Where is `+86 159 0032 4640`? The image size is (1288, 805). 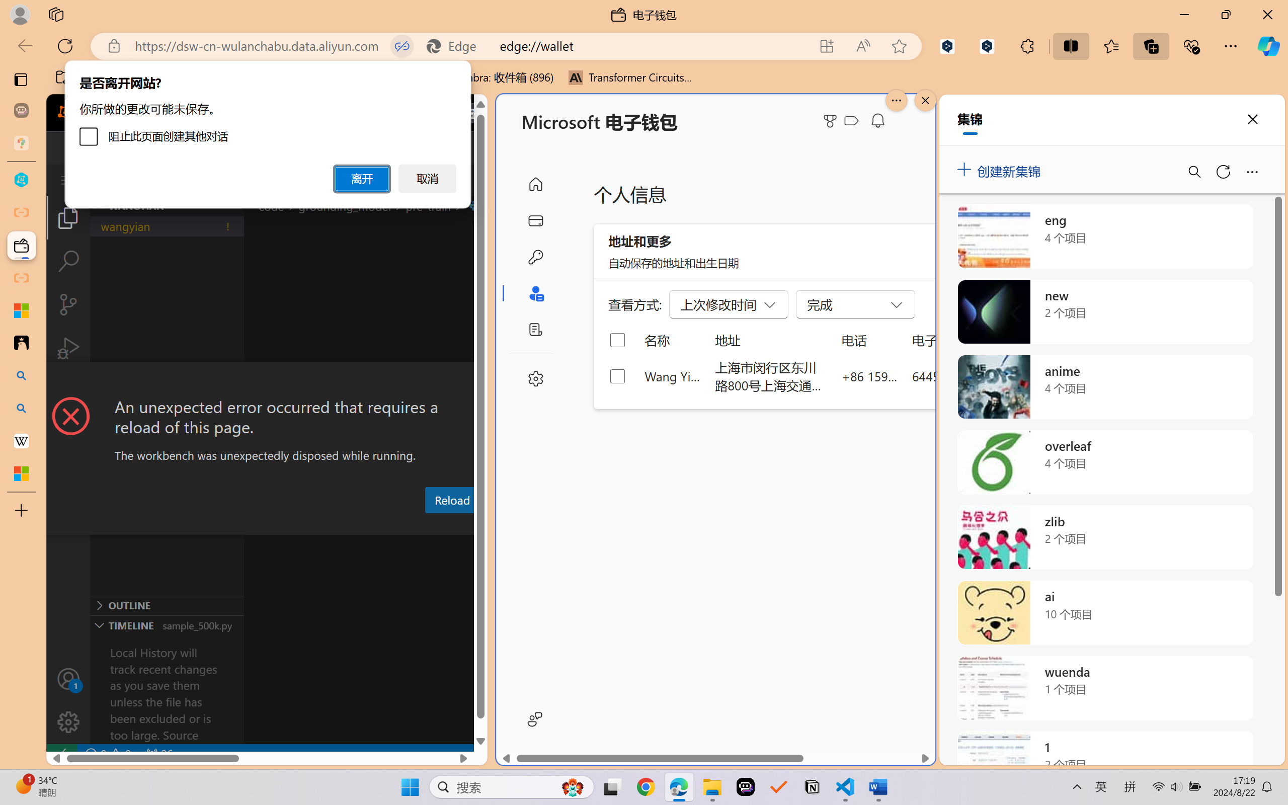 +86 159 0032 4640 is located at coordinates (869, 376).